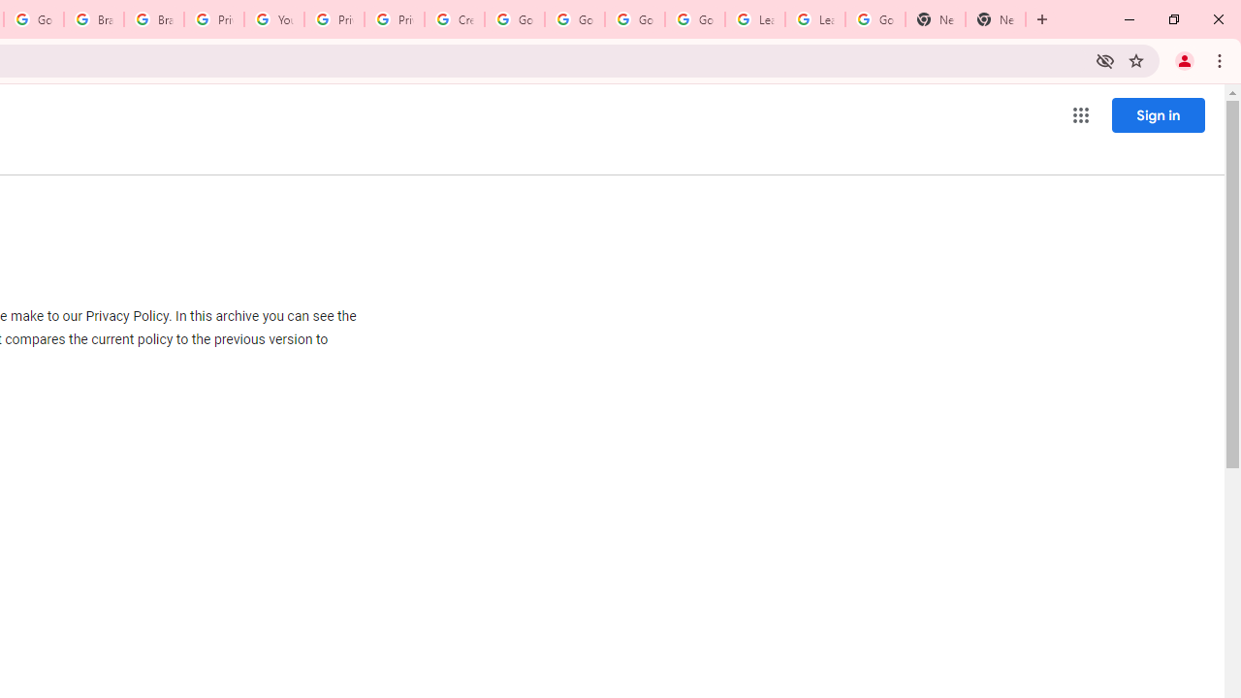  What do you see at coordinates (935, 19) in the screenshot?
I see `New Tab` at bounding box center [935, 19].